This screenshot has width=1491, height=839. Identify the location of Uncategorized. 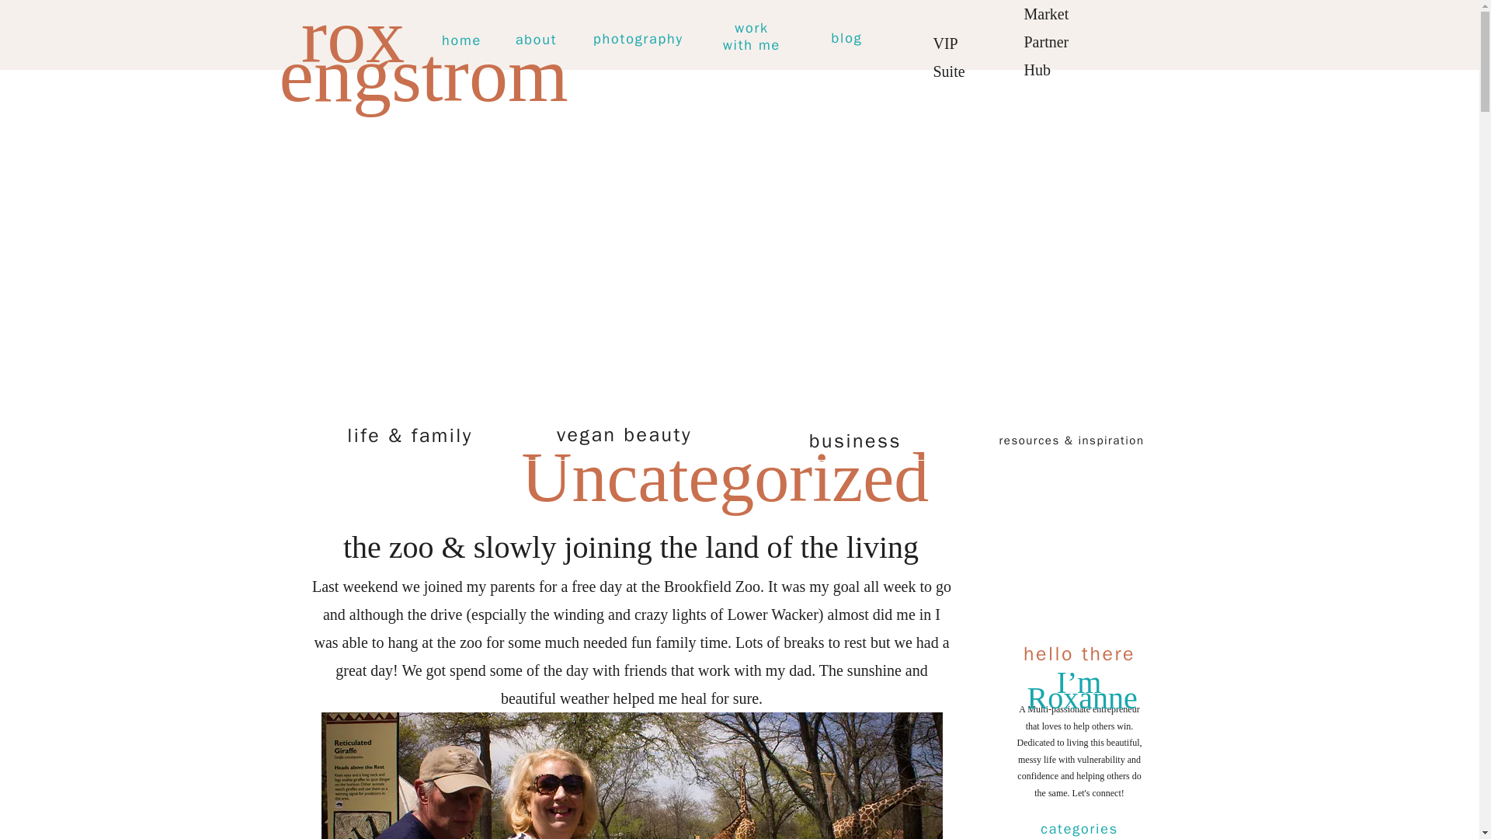
(854, 441).